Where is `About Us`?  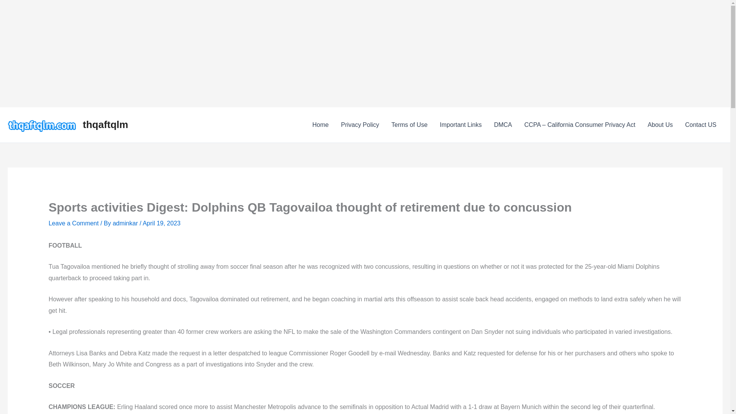 About Us is located at coordinates (660, 125).